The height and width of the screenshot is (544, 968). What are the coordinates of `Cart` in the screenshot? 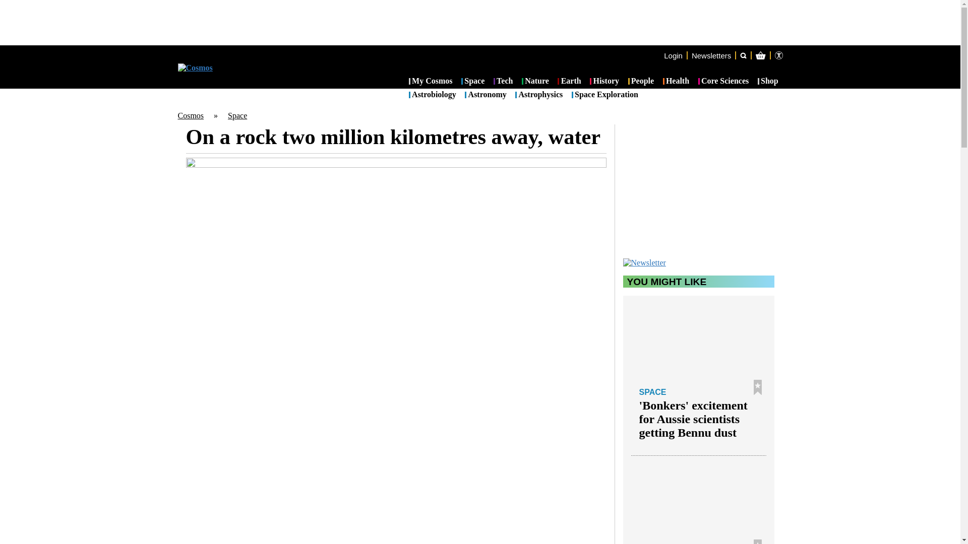 It's located at (816, 96).